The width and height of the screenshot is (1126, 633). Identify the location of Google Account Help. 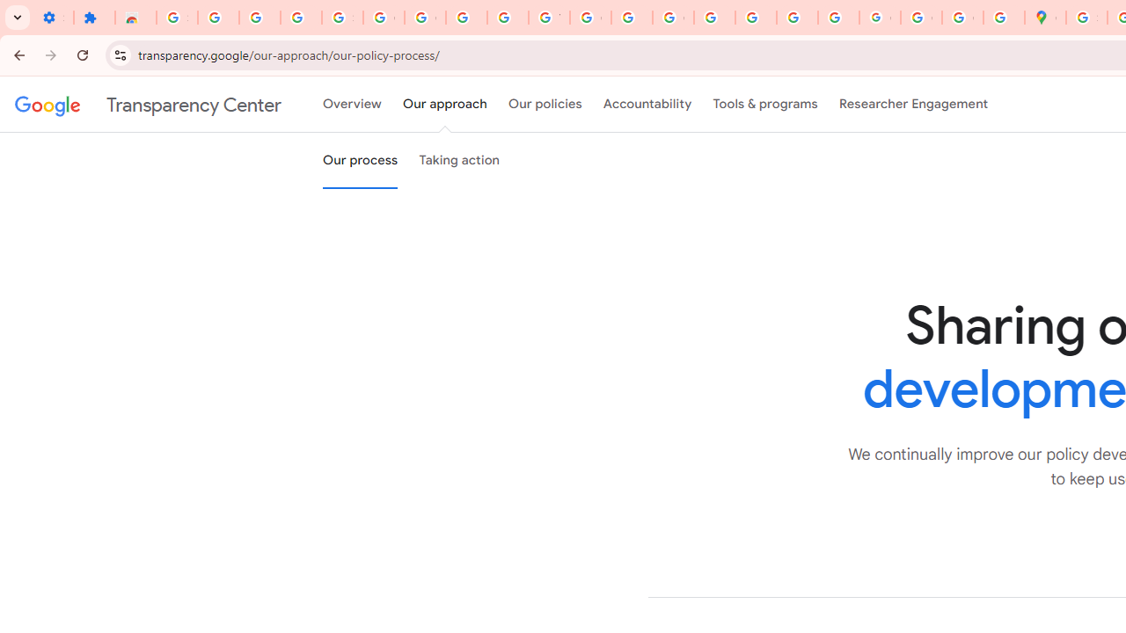
(424, 18).